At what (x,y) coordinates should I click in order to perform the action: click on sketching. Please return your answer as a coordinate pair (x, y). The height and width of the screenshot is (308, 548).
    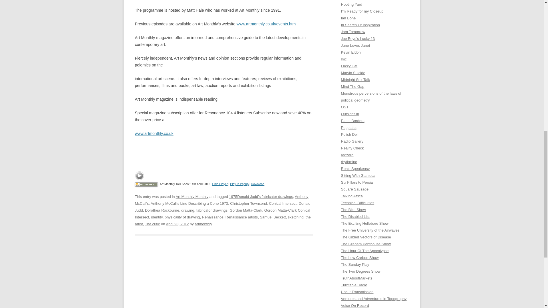
    Looking at the image, I should click on (296, 217).